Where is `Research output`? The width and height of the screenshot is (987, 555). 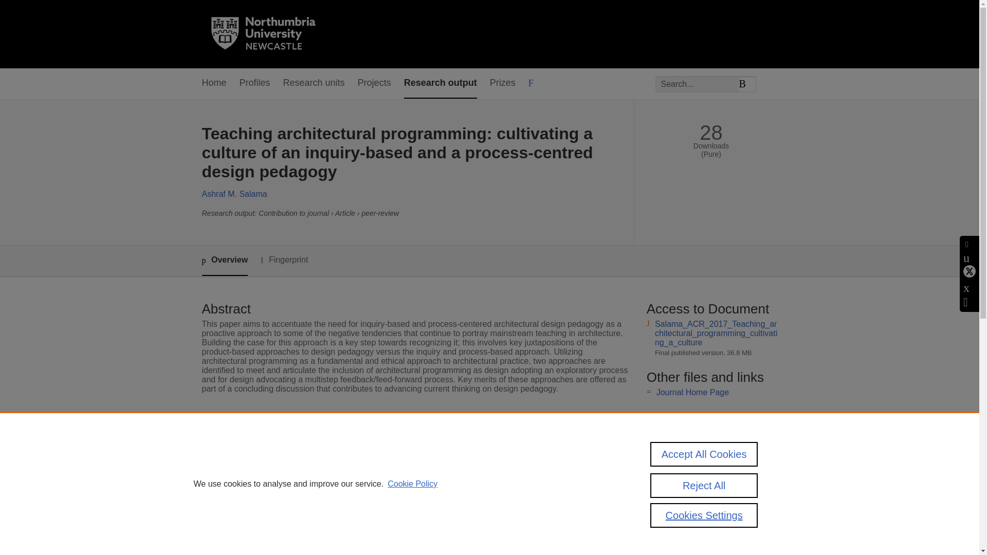 Research output is located at coordinates (440, 83).